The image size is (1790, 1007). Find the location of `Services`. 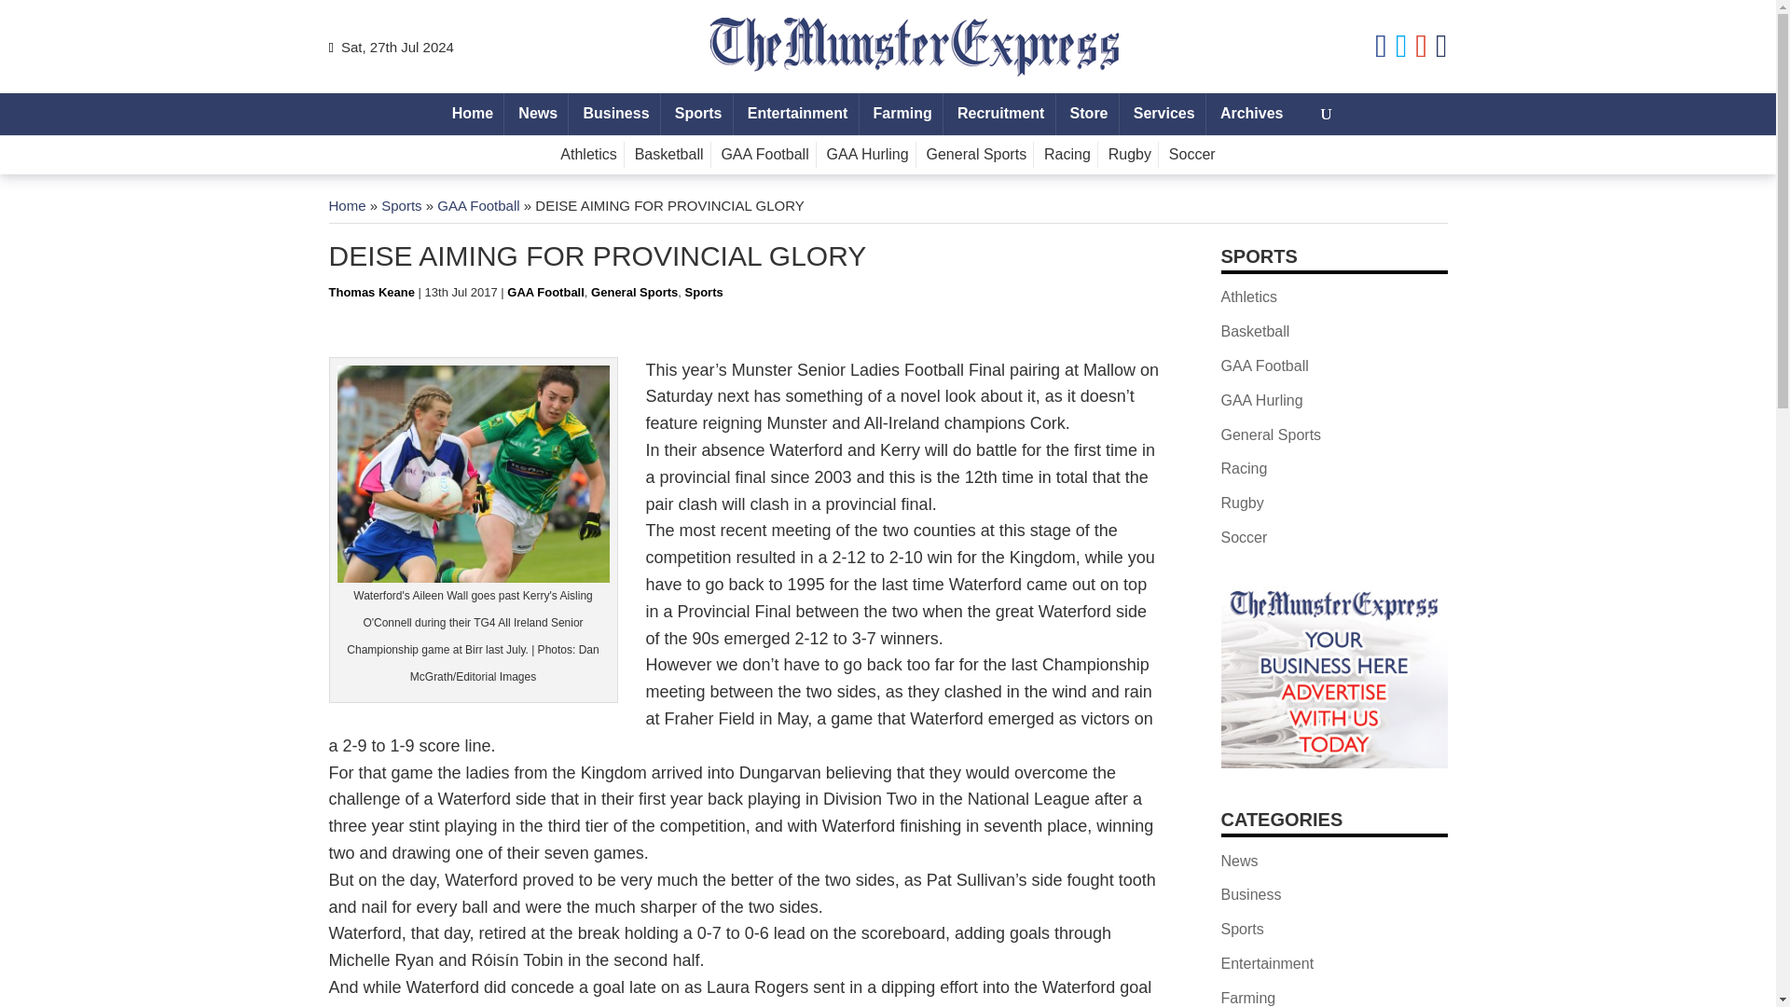

Services is located at coordinates (1163, 114).